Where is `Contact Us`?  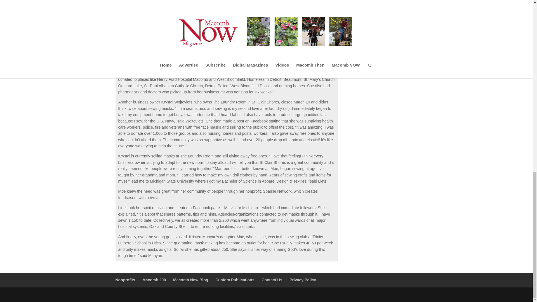 Contact Us is located at coordinates (272, 280).